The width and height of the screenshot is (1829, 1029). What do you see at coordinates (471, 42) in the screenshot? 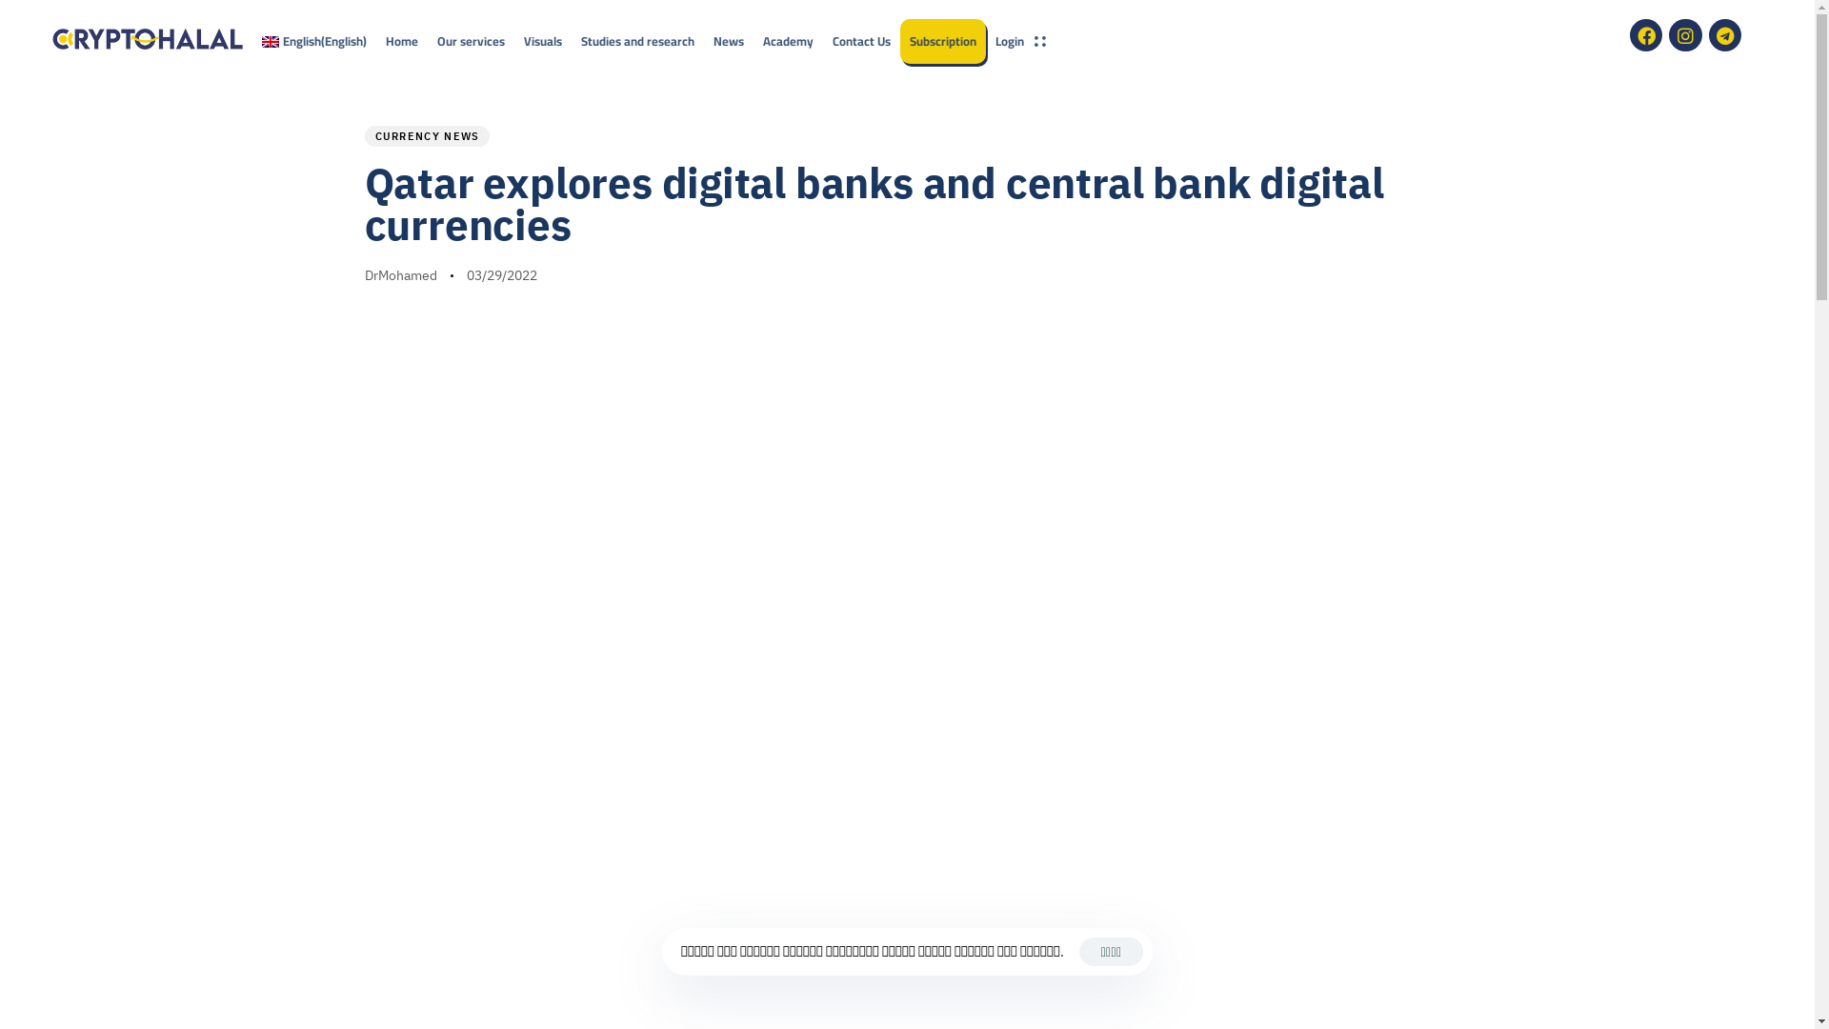
I see `Our services` at bounding box center [471, 42].